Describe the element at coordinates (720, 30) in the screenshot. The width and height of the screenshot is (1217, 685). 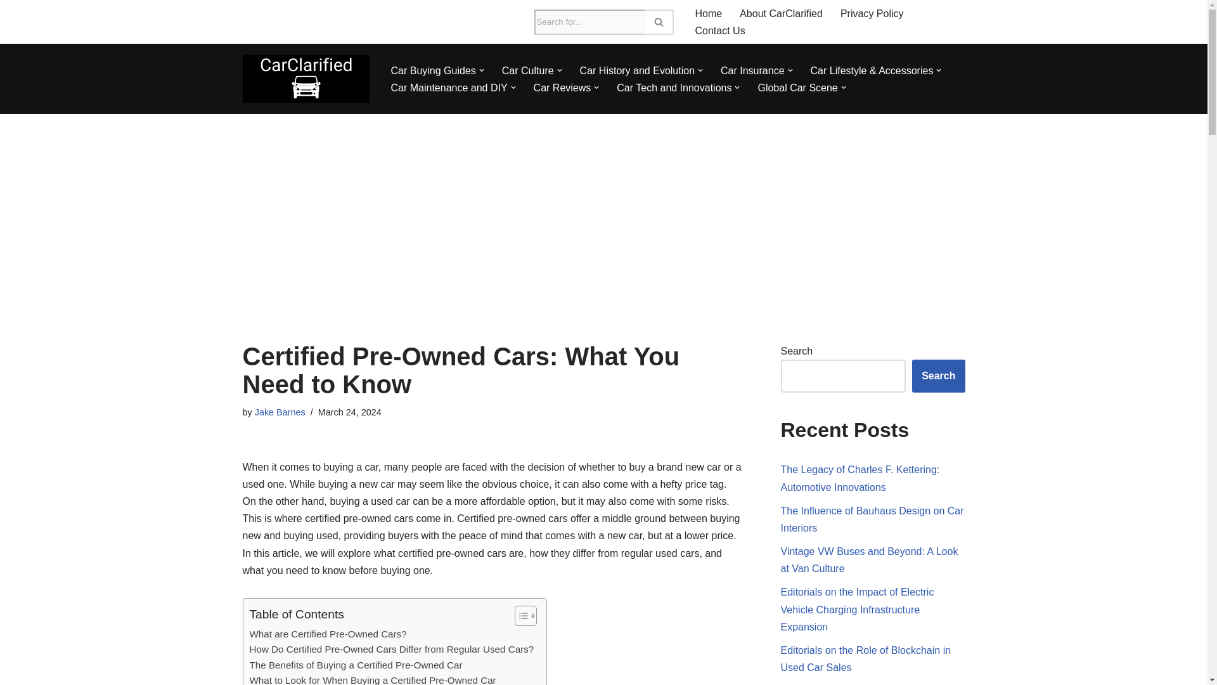
I see `Contact Us` at that location.